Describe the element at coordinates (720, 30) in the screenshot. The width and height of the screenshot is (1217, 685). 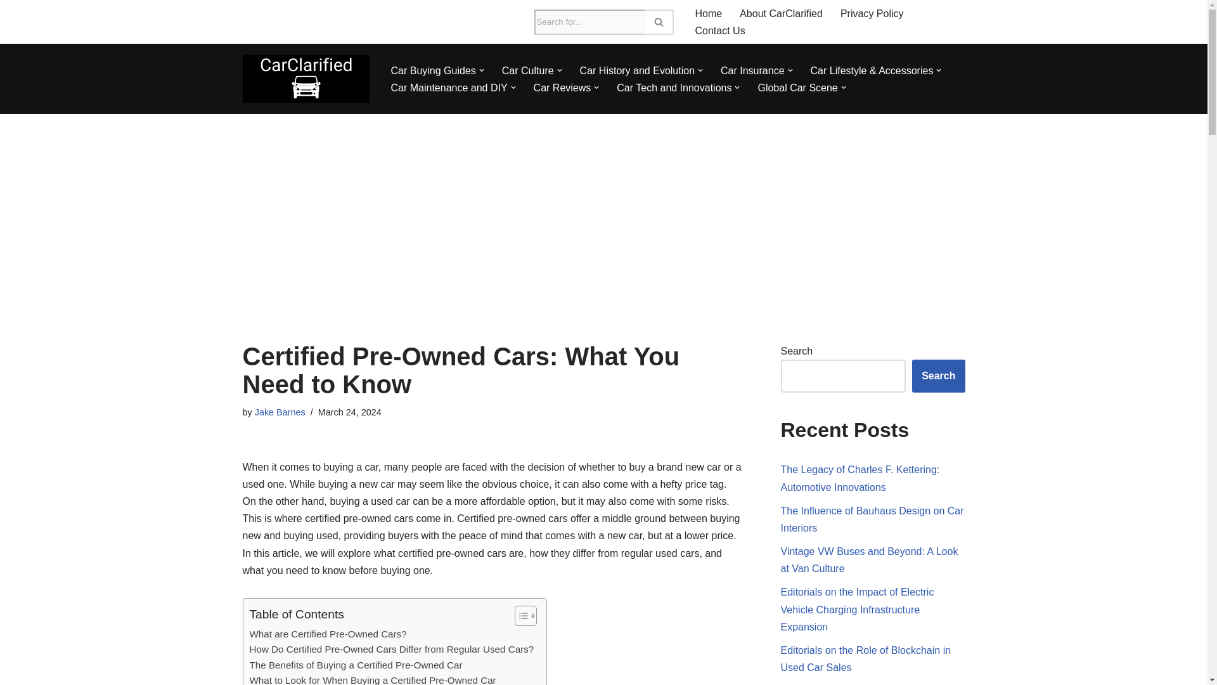
I see `Contact Us` at that location.